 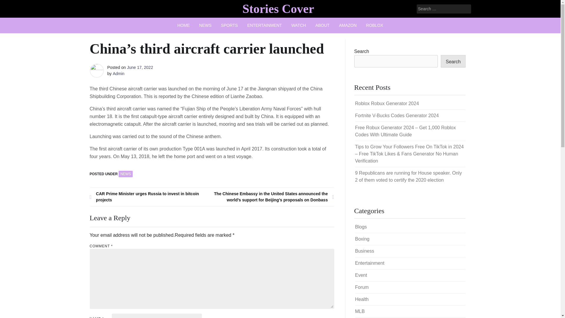 What do you see at coordinates (184, 25) in the screenshot?
I see `HOME` at bounding box center [184, 25].